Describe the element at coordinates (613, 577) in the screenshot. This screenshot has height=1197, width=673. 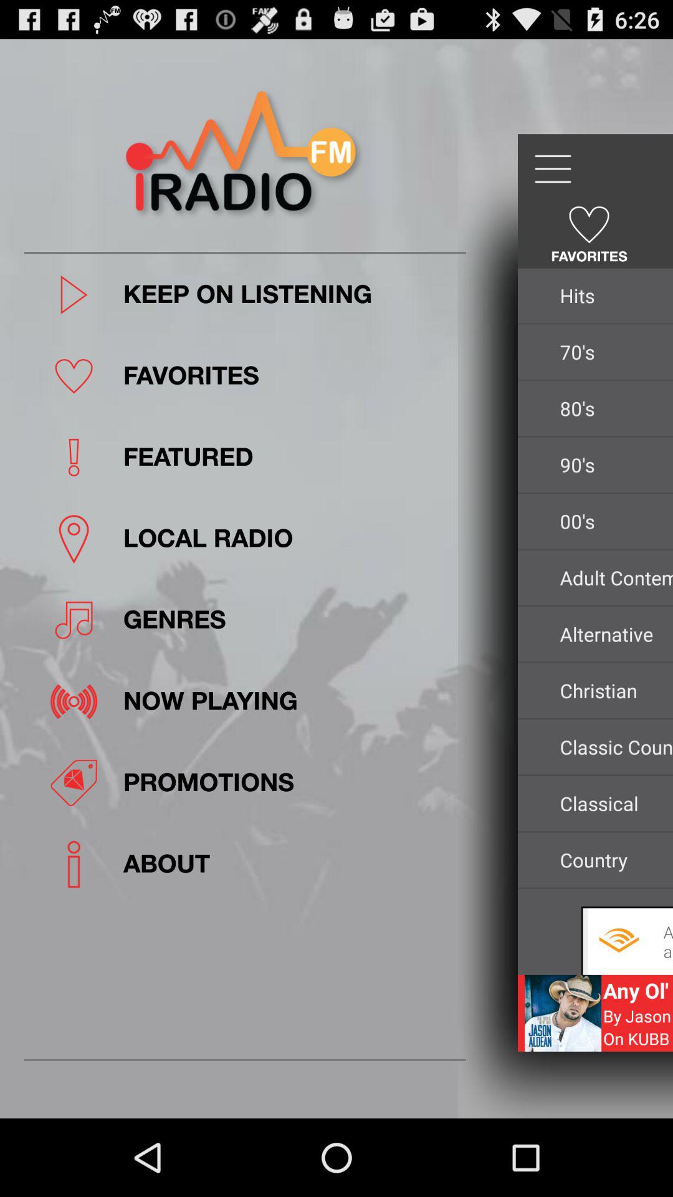
I see `launch icon next to local radio` at that location.